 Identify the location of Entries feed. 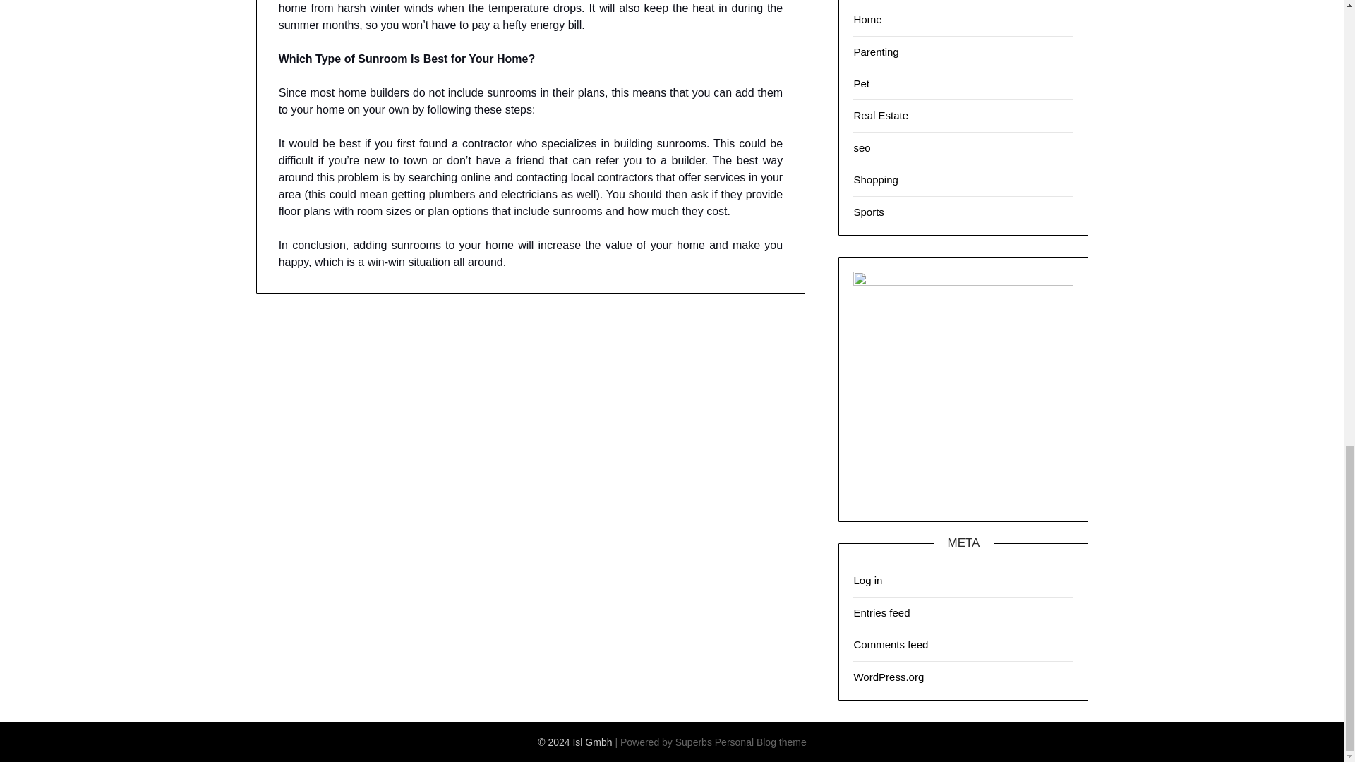
(881, 612).